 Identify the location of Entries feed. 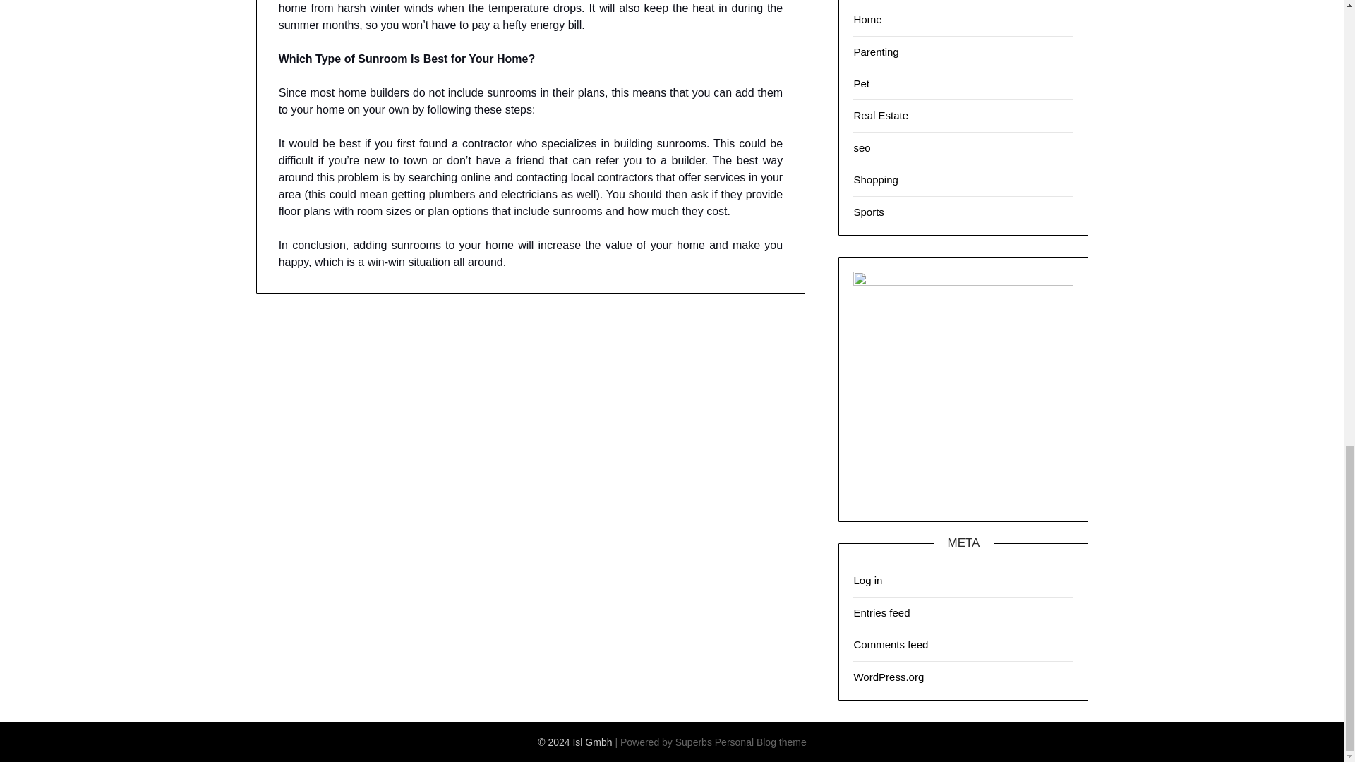
(881, 612).